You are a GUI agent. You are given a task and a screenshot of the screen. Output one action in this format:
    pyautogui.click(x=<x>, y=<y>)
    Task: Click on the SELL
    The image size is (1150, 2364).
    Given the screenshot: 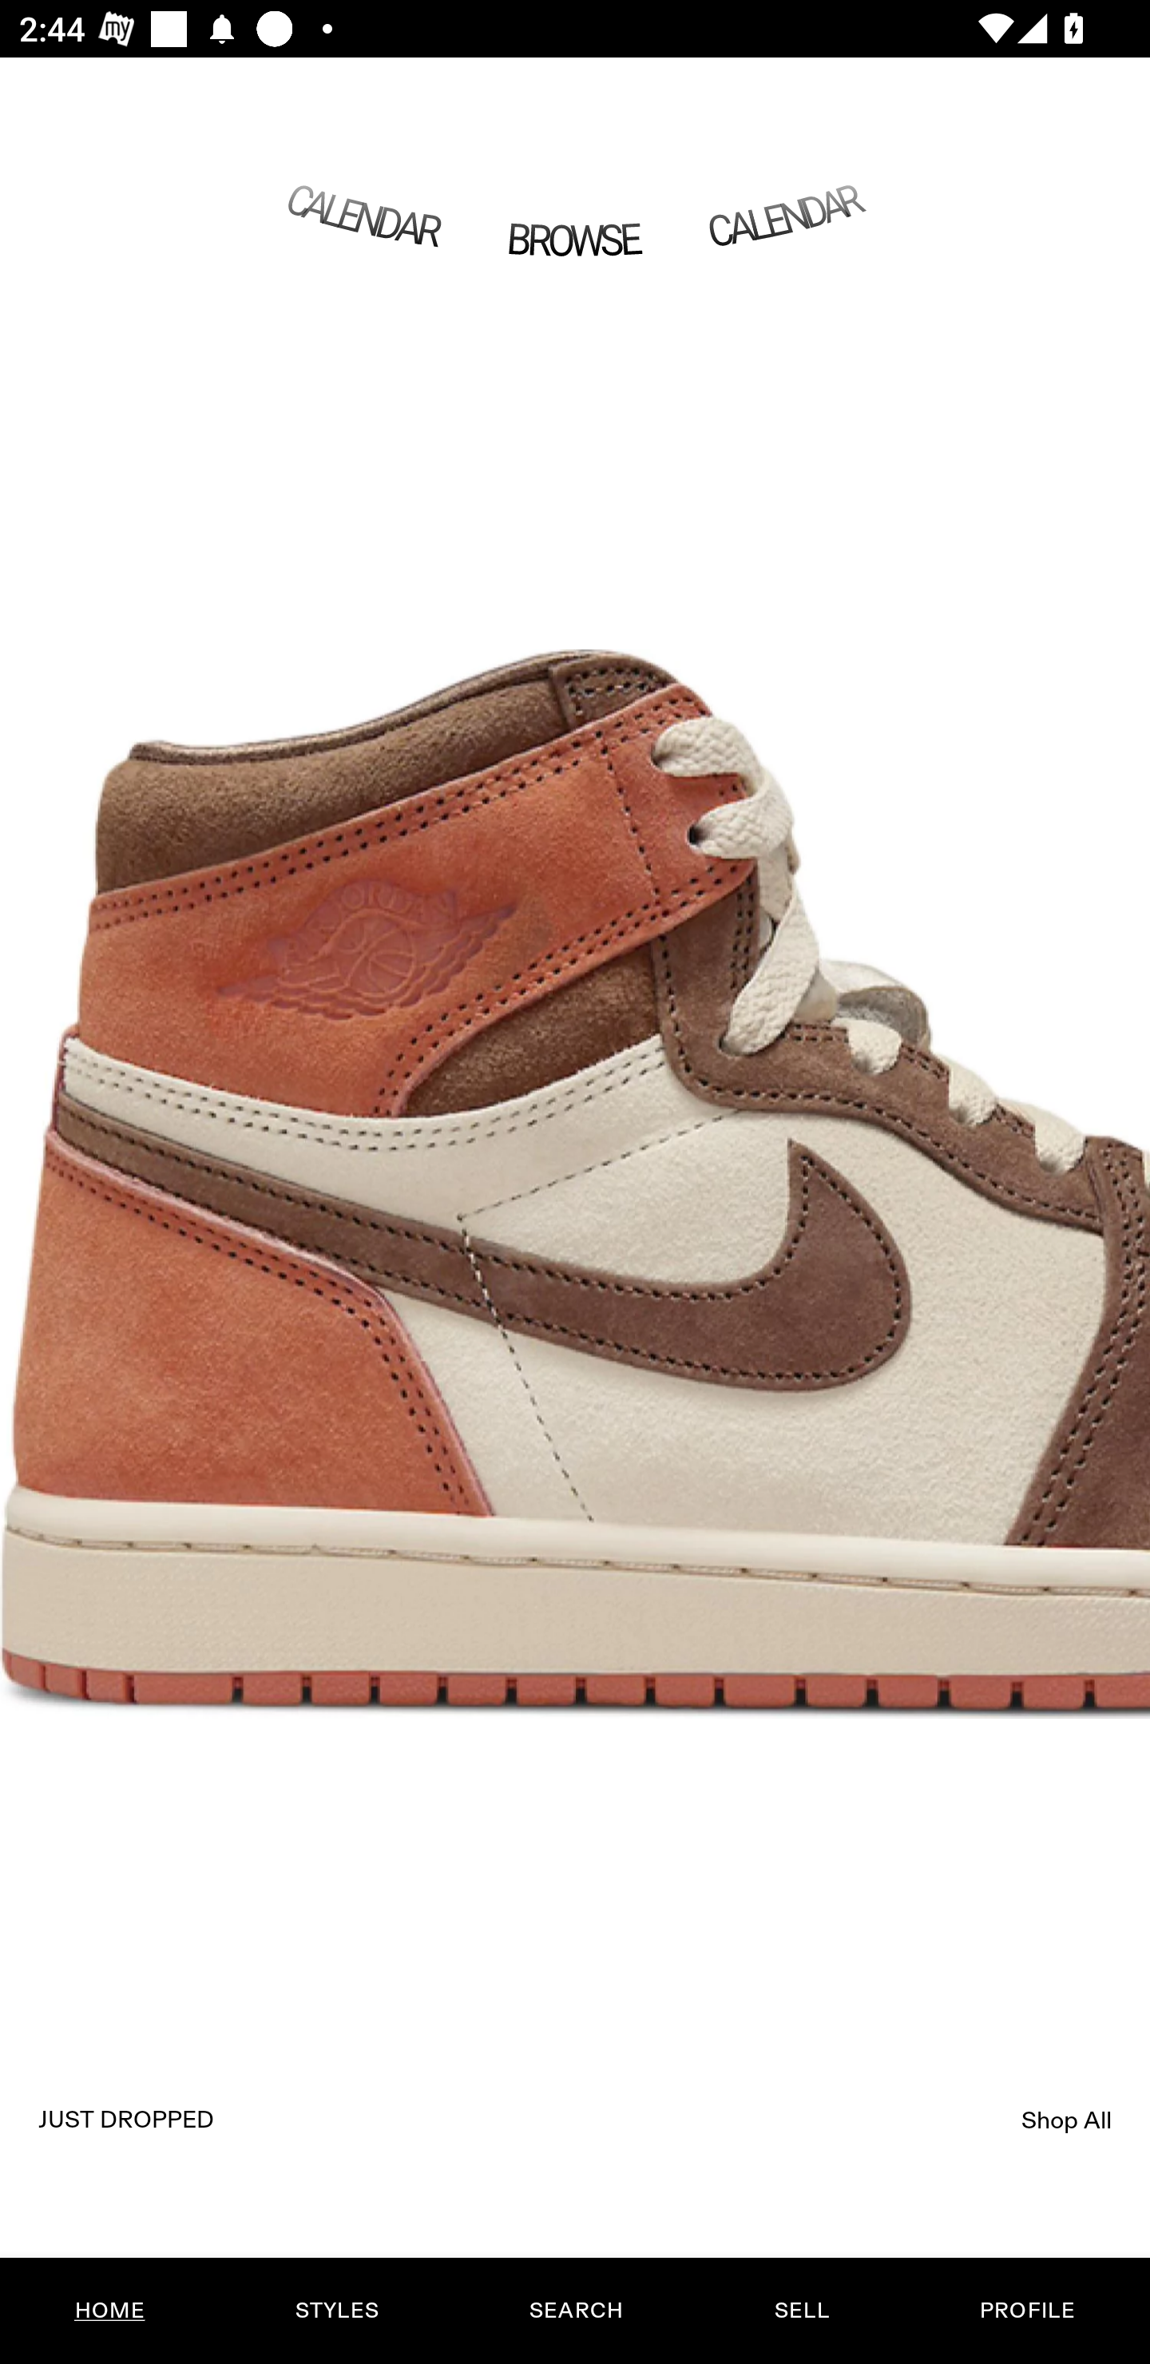 What is the action you would take?
    pyautogui.click(x=801, y=2310)
    